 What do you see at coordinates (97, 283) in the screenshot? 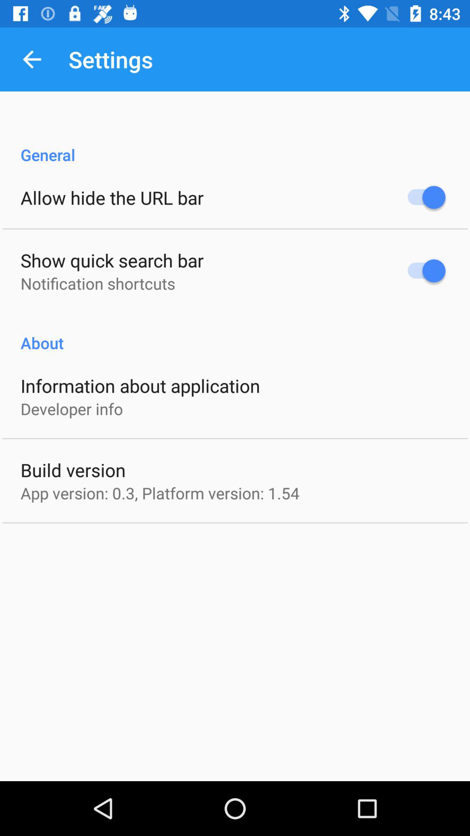
I see `turn off the item above about icon` at bounding box center [97, 283].